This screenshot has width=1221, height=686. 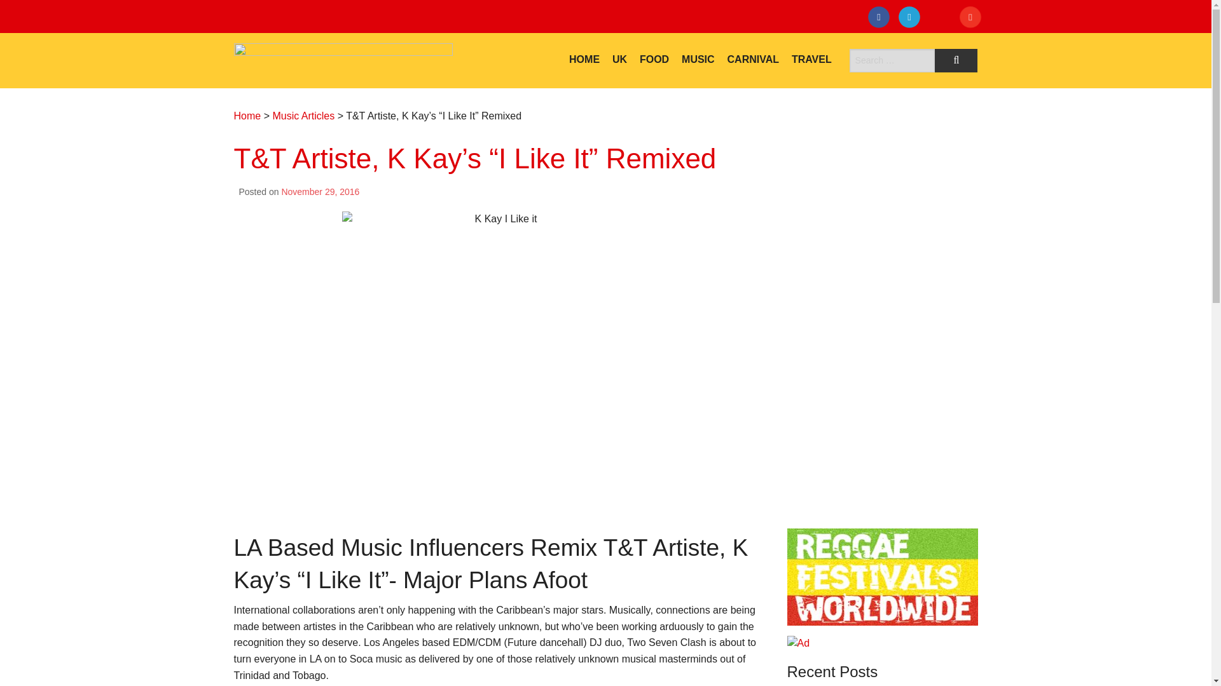 I want to click on Search, so click(x=956, y=60).